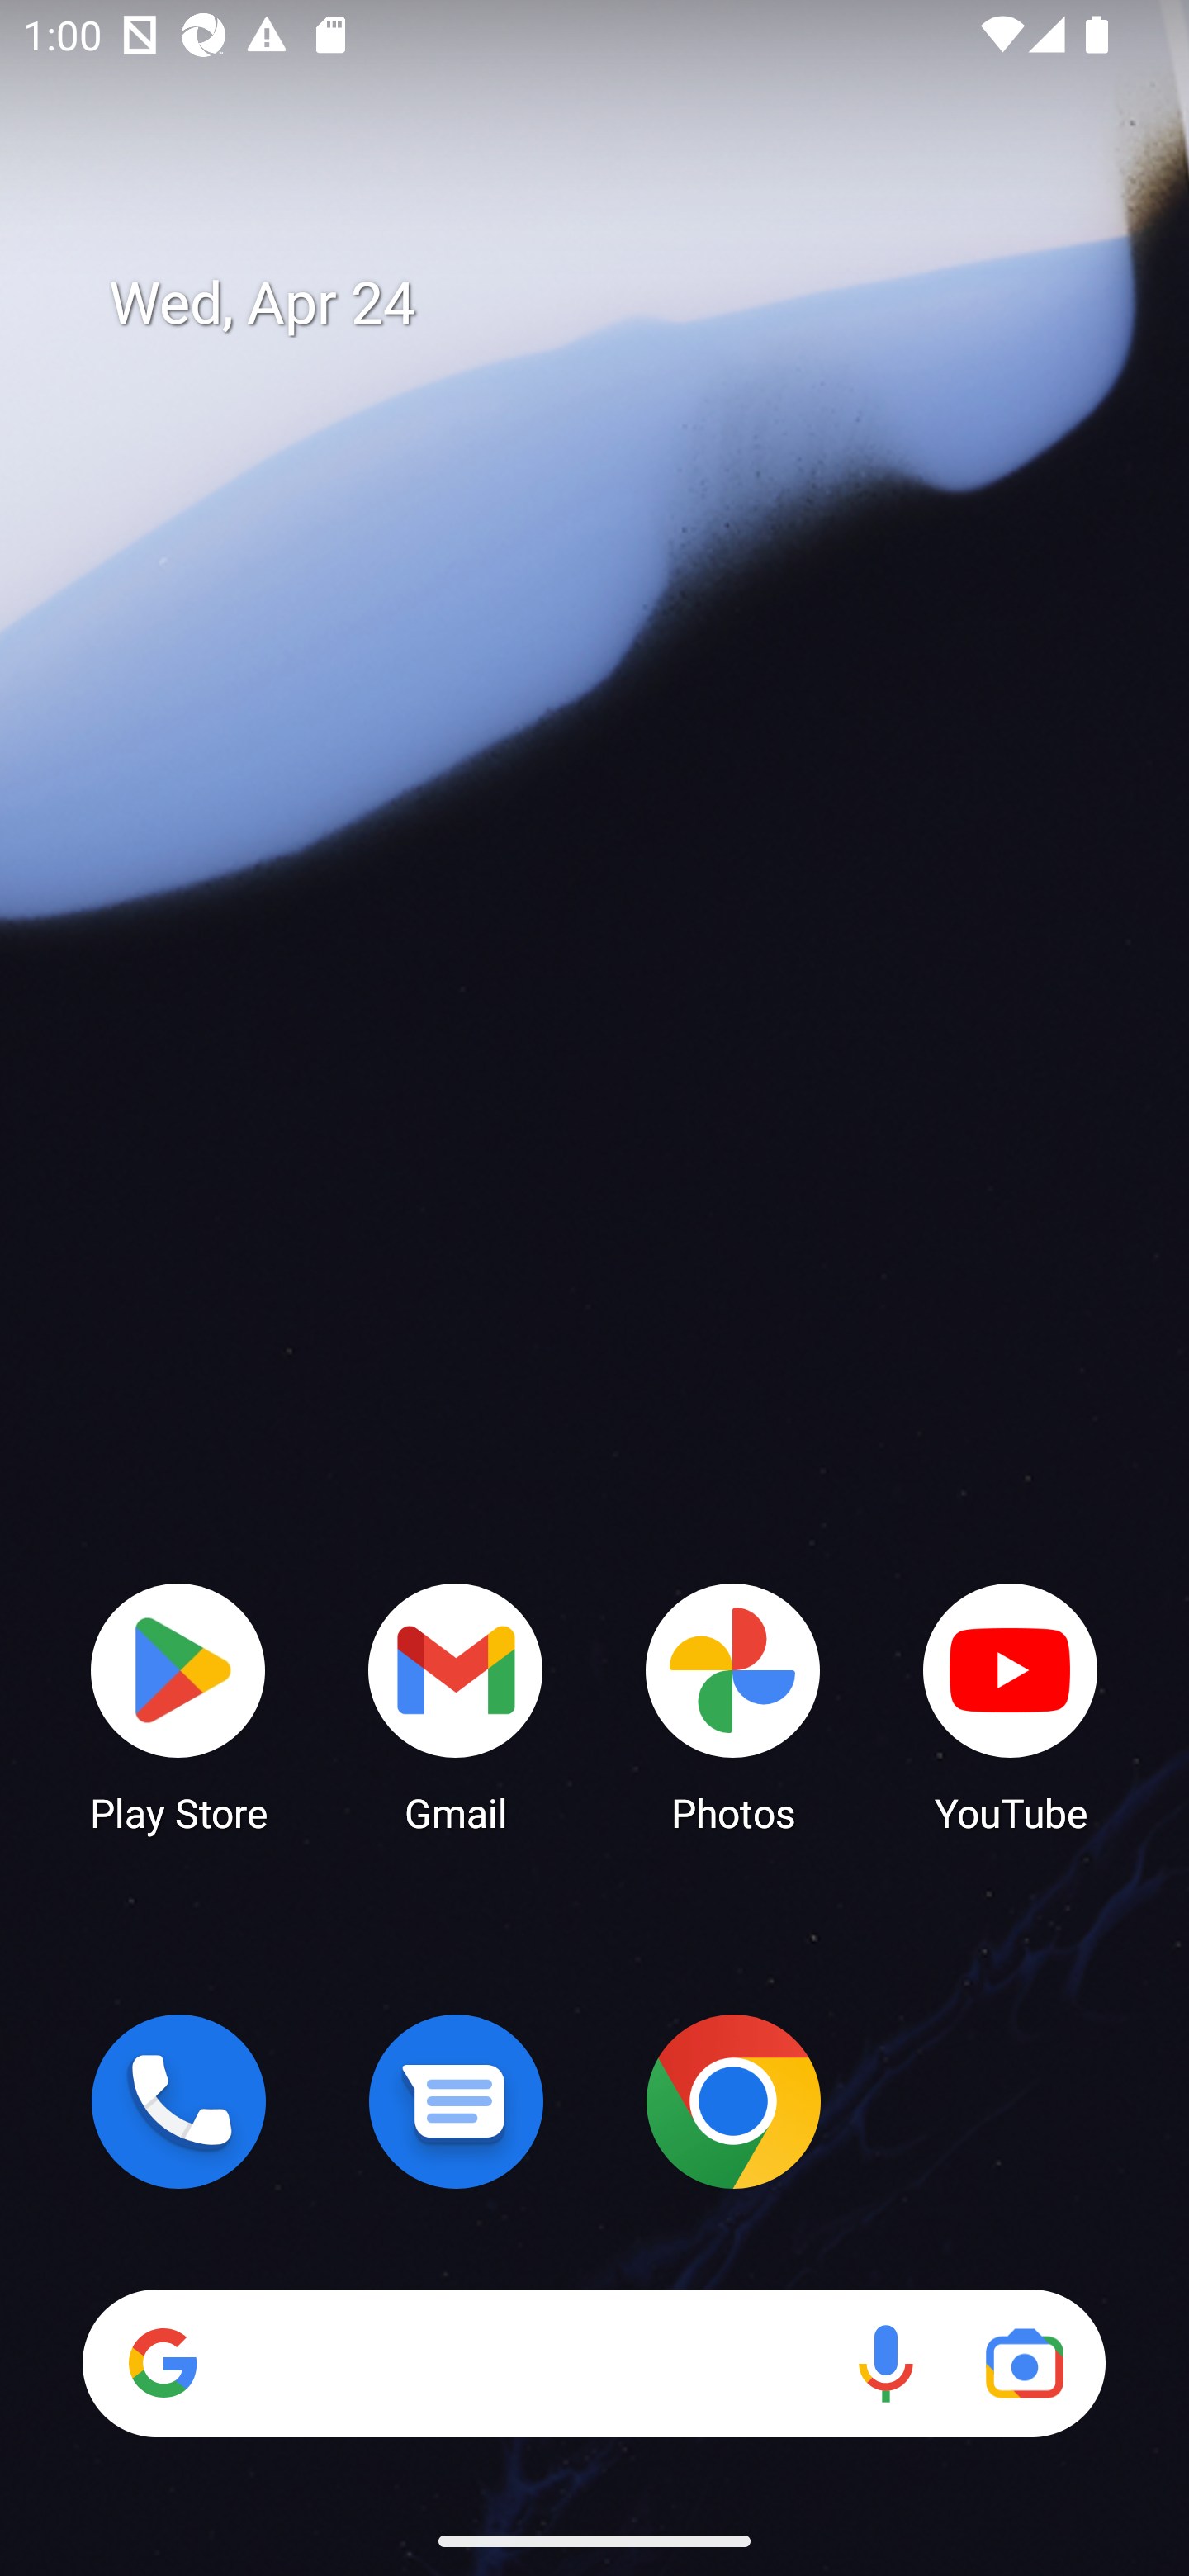  What do you see at coordinates (733, 2101) in the screenshot?
I see `Chrome` at bounding box center [733, 2101].